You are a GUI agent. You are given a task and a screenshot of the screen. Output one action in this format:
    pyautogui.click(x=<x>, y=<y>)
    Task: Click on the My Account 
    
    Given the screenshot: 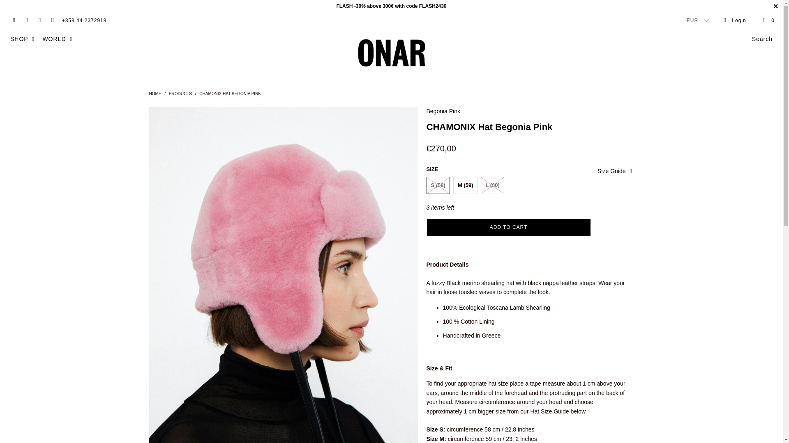 What is the action you would take?
    pyautogui.click(x=734, y=21)
    